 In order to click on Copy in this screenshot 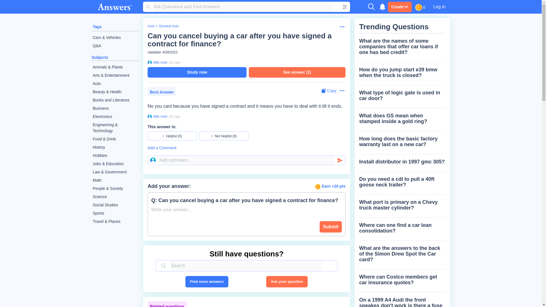, I will do `click(329, 91)`.